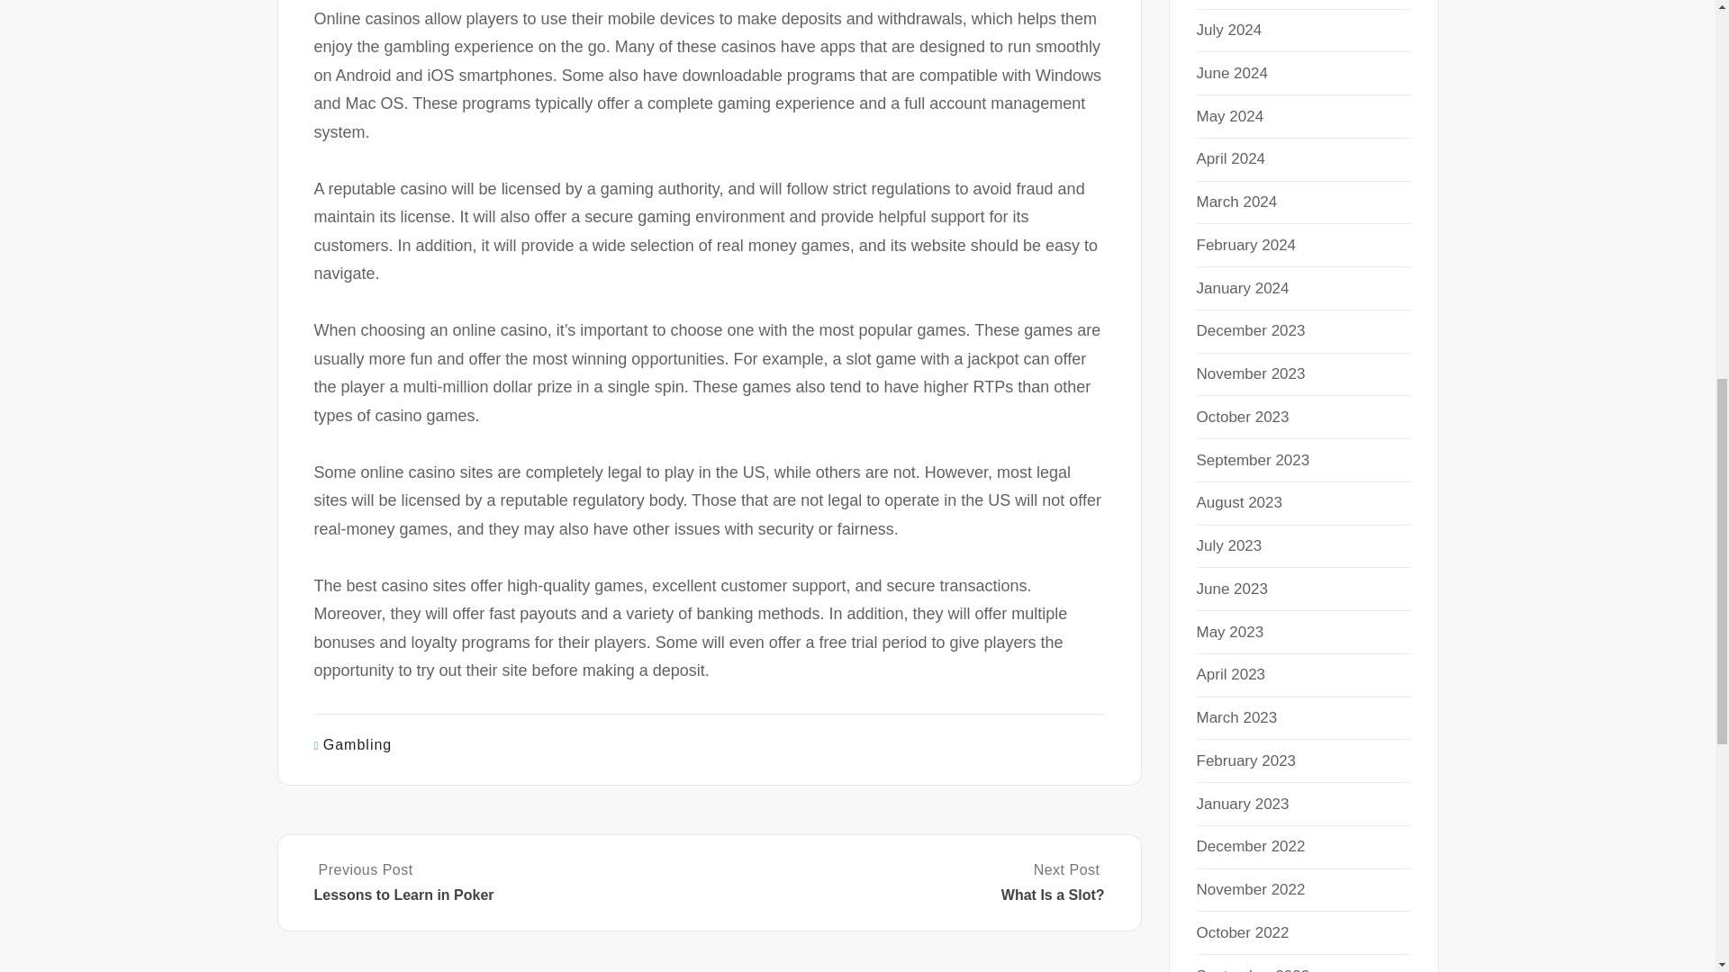  What do you see at coordinates (1238, 502) in the screenshot?
I see `August 2023` at bounding box center [1238, 502].